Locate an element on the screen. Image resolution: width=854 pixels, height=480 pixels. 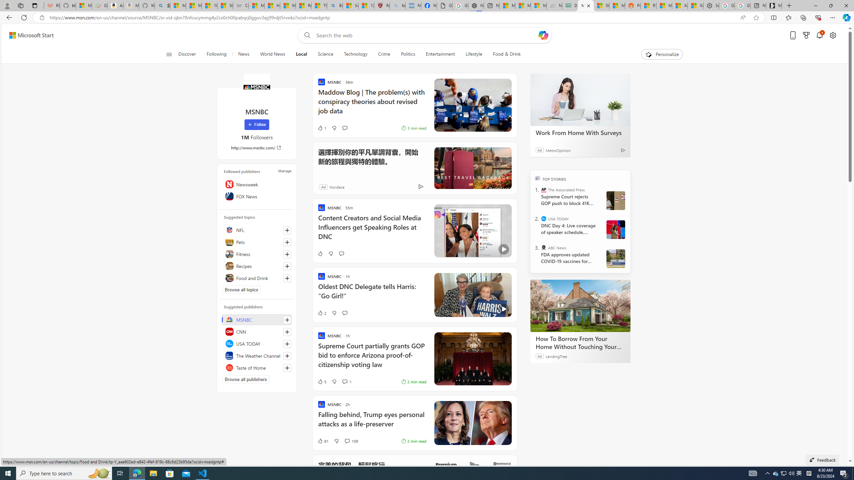
MSNBC is located at coordinates (257, 319).